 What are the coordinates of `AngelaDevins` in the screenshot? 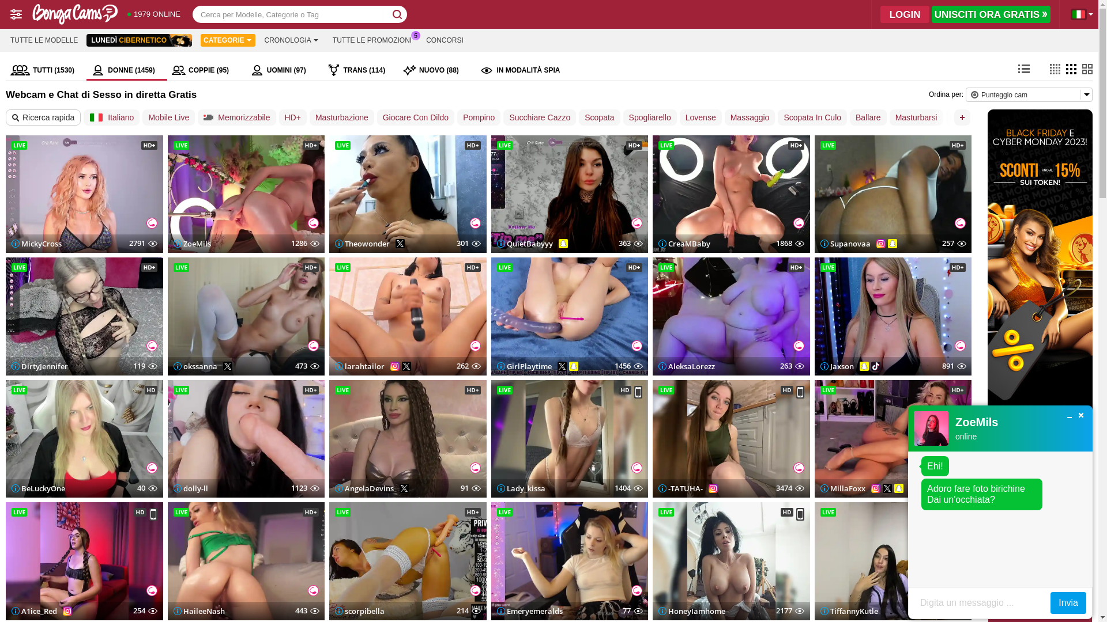 It's located at (364, 488).